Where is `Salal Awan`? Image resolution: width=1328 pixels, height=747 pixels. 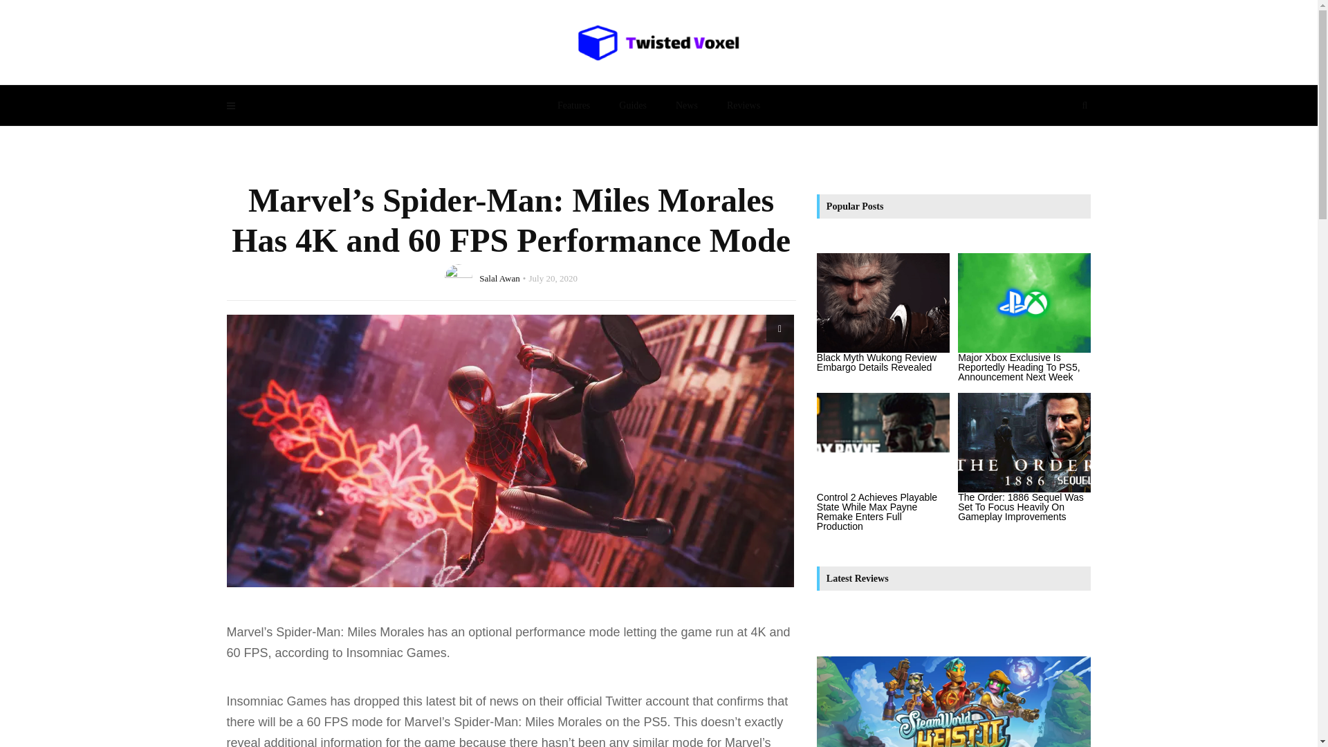
Salal Awan is located at coordinates (499, 278).